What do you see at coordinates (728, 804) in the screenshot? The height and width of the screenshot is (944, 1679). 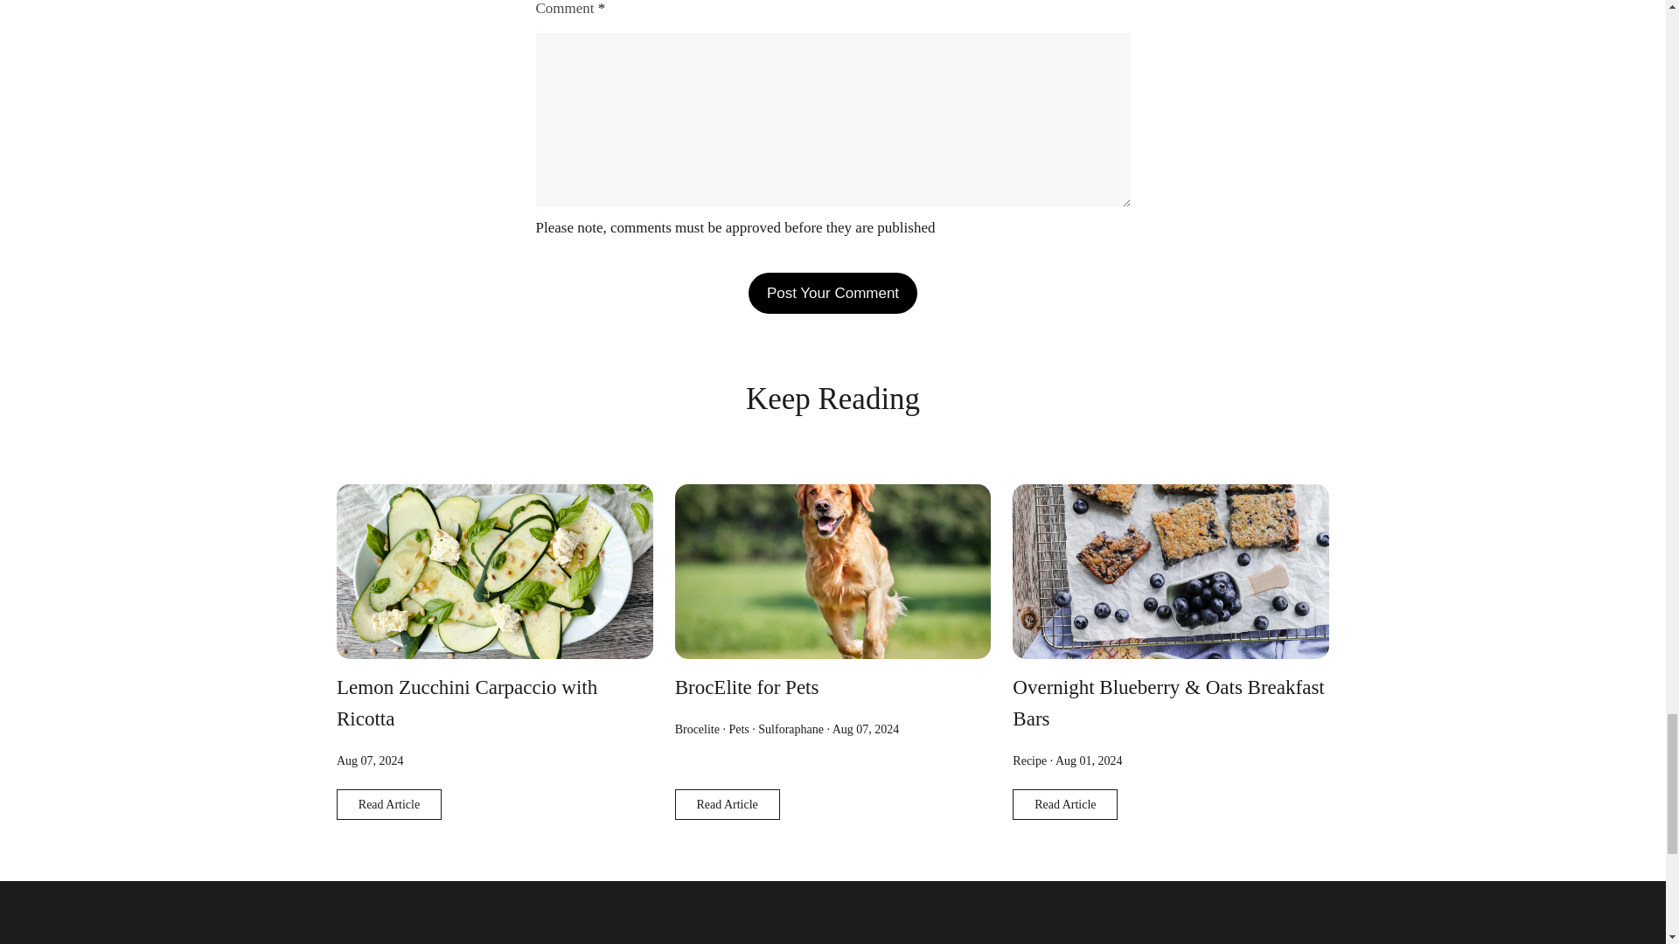 I see `Read Article` at bounding box center [728, 804].